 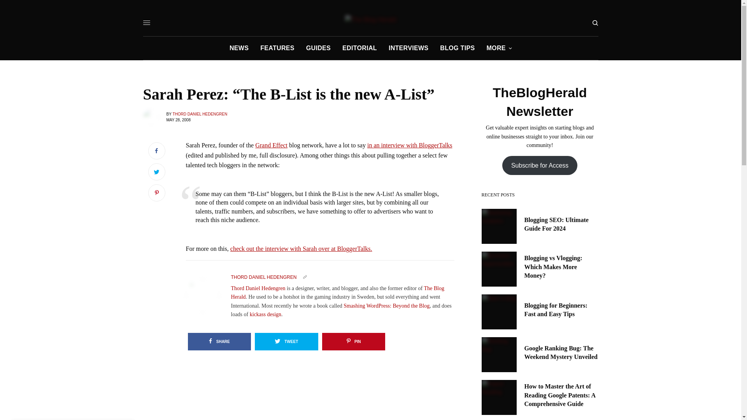 I want to click on Subscribe for Access, so click(x=540, y=165).